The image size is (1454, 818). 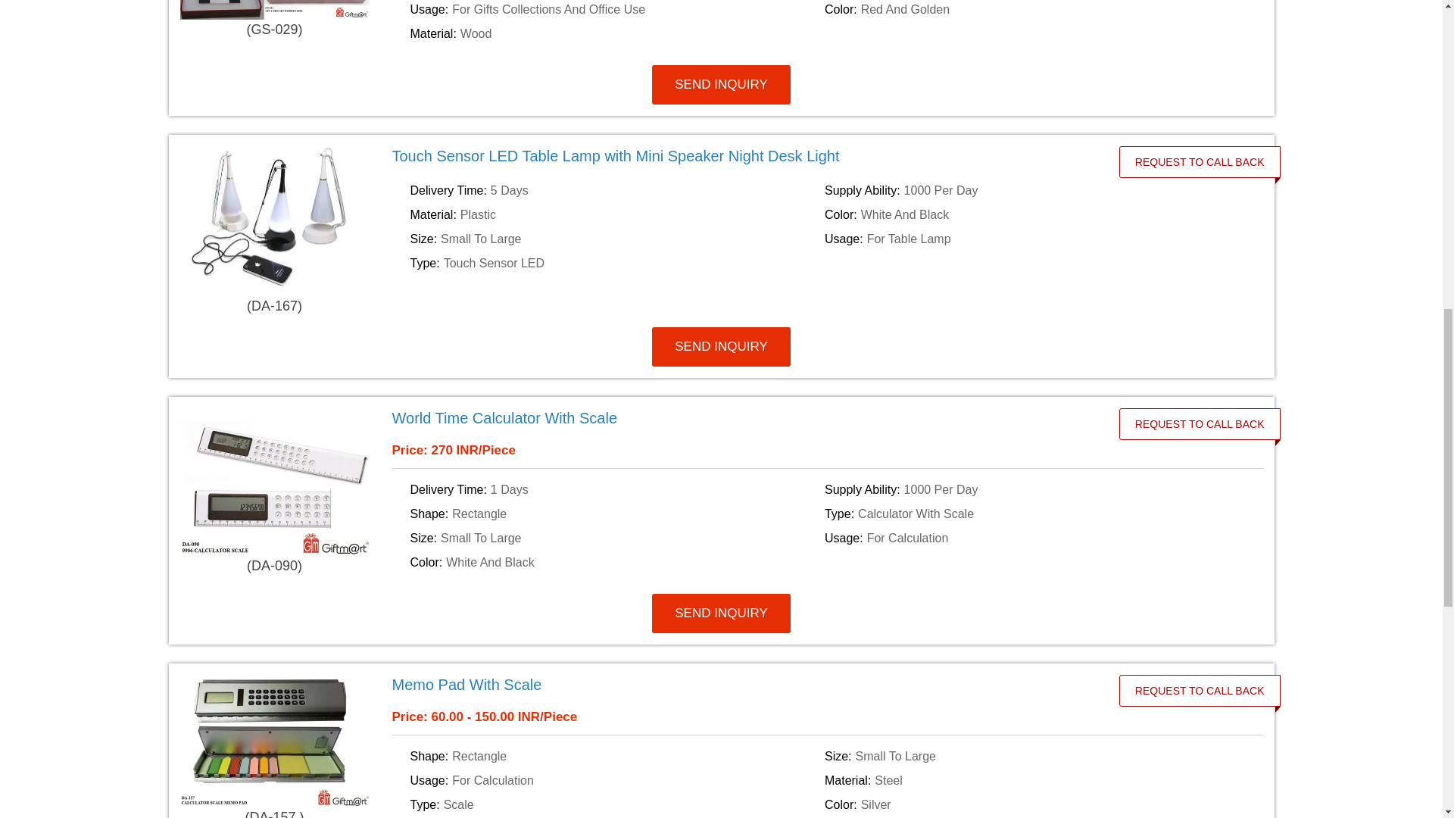 What do you see at coordinates (615, 190) in the screenshot?
I see `Delivery Time: 5 Days` at bounding box center [615, 190].